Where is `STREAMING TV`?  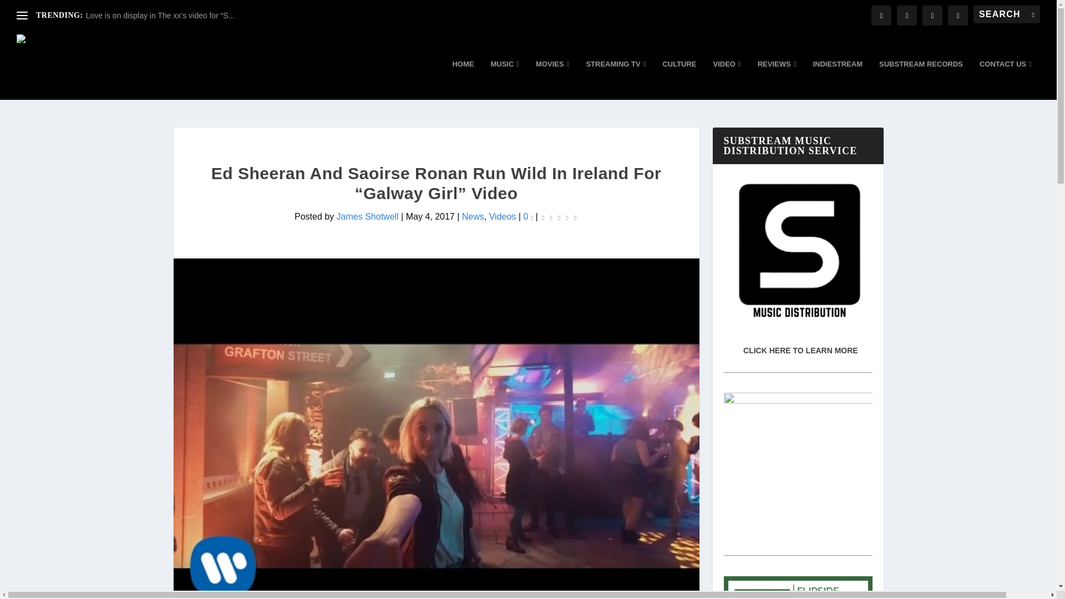
STREAMING TV is located at coordinates (616, 80).